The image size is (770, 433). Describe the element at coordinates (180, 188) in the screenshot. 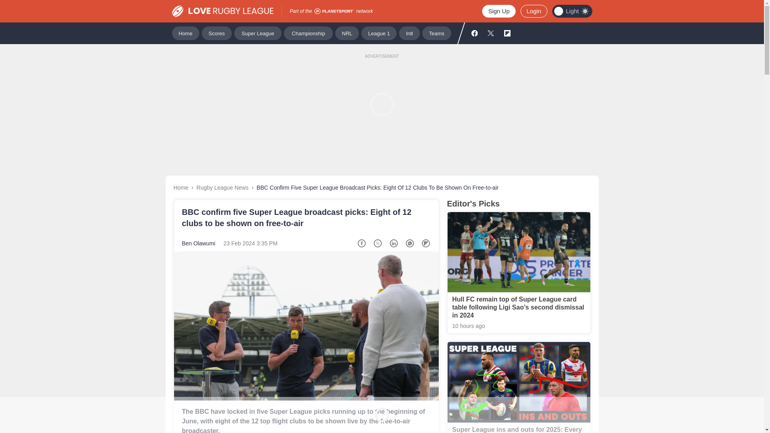

I see `Home` at that location.